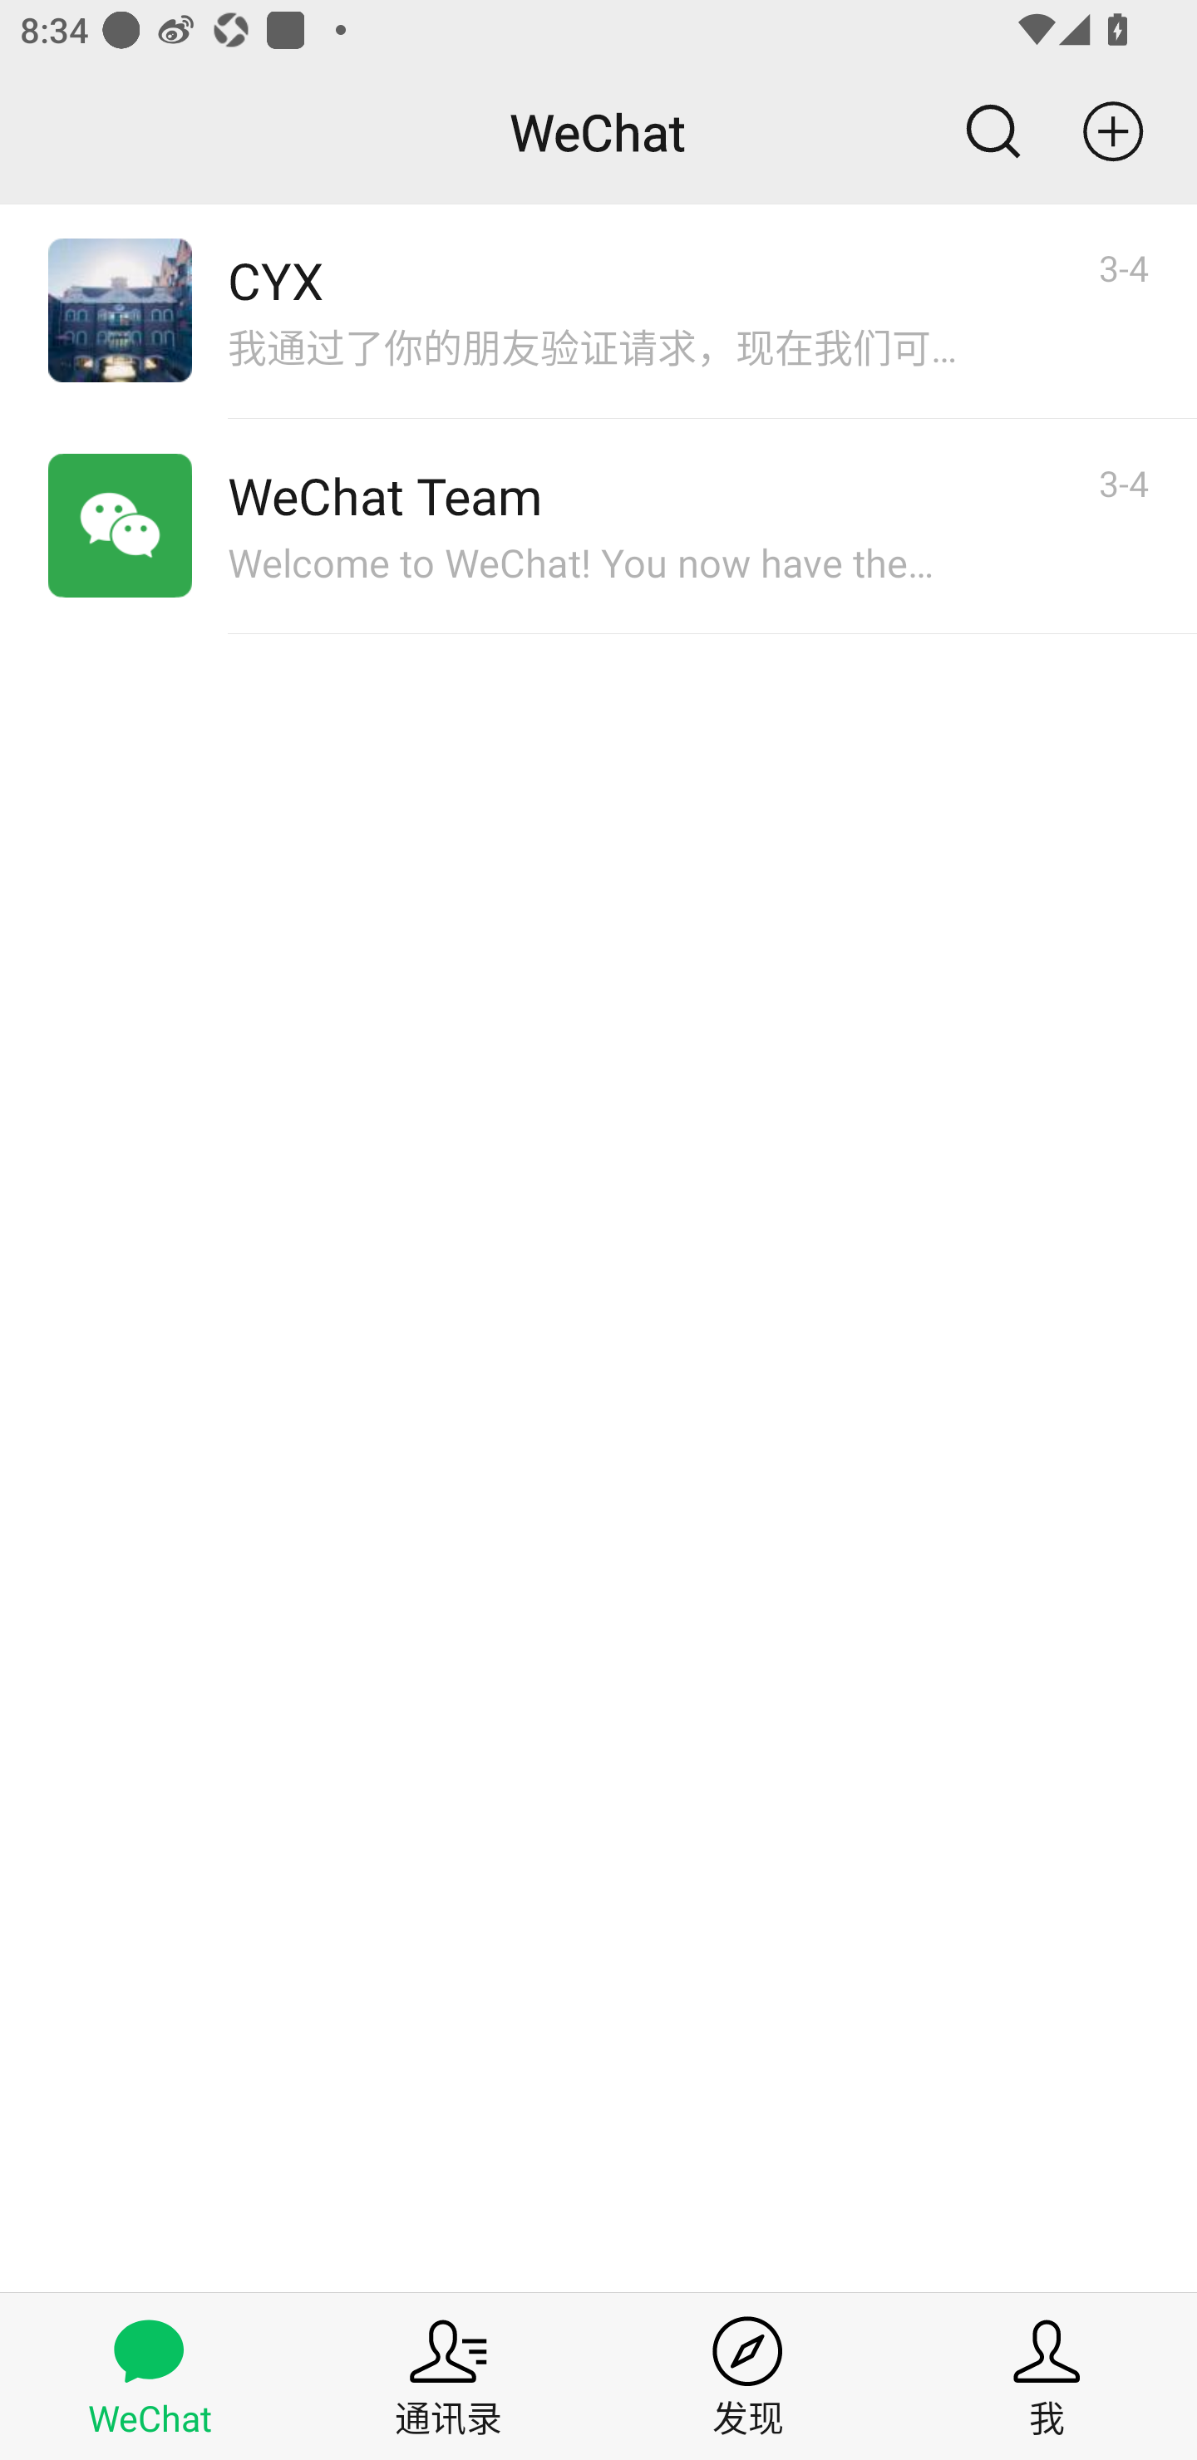  Describe the element at coordinates (598, 131) in the screenshot. I see `WeChat 搜索 更多功能按钮` at that location.